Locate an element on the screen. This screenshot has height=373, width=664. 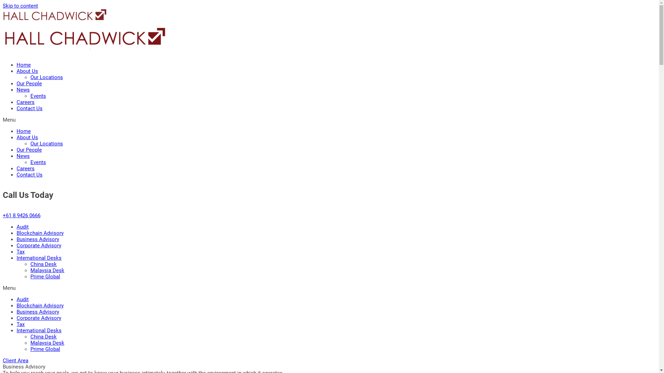
Malaysia Desk is located at coordinates (47, 270).